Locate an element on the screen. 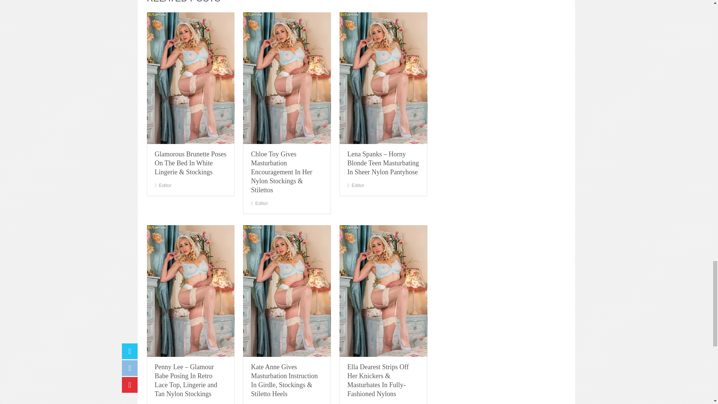 This screenshot has width=718, height=404. Editor is located at coordinates (262, 203).